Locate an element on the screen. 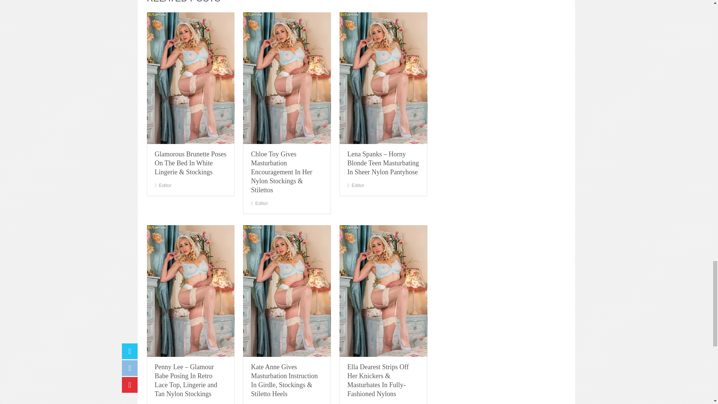 This screenshot has width=718, height=404. Editor is located at coordinates (262, 203).